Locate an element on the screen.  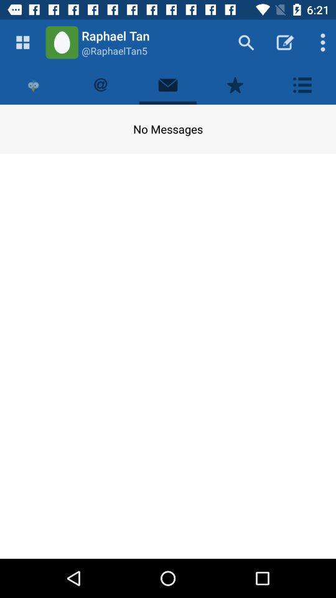
inbox of mail is located at coordinates (168, 85).